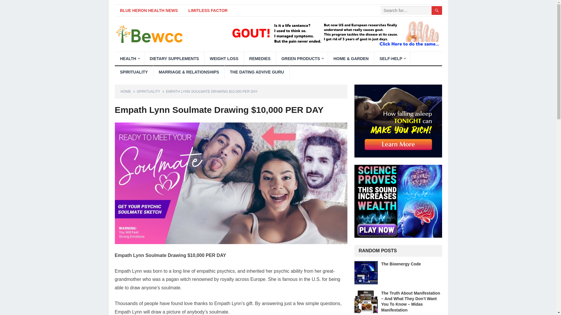 The width and height of the screenshot is (561, 315). Describe the element at coordinates (224, 58) in the screenshot. I see `WEIGHT LOSS` at that location.